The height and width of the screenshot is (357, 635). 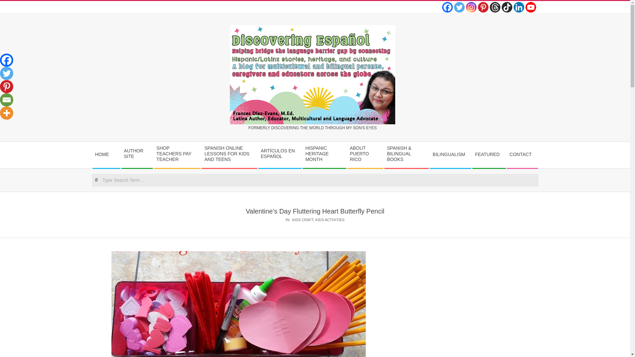 What do you see at coordinates (318, 219) in the screenshot?
I see `KIDS CRAFT, KIDS ACTIVITIES` at bounding box center [318, 219].